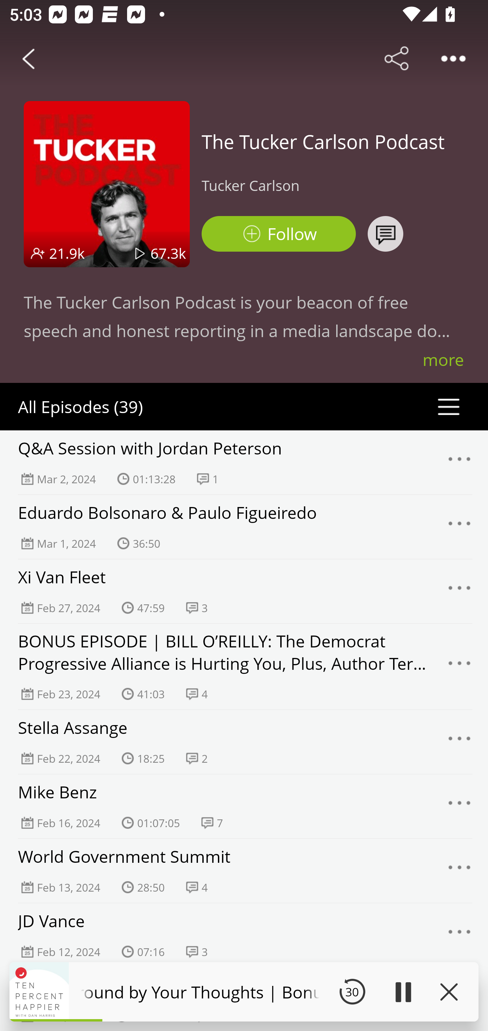  I want to click on 30 Seek Backward, so click(352, 992).